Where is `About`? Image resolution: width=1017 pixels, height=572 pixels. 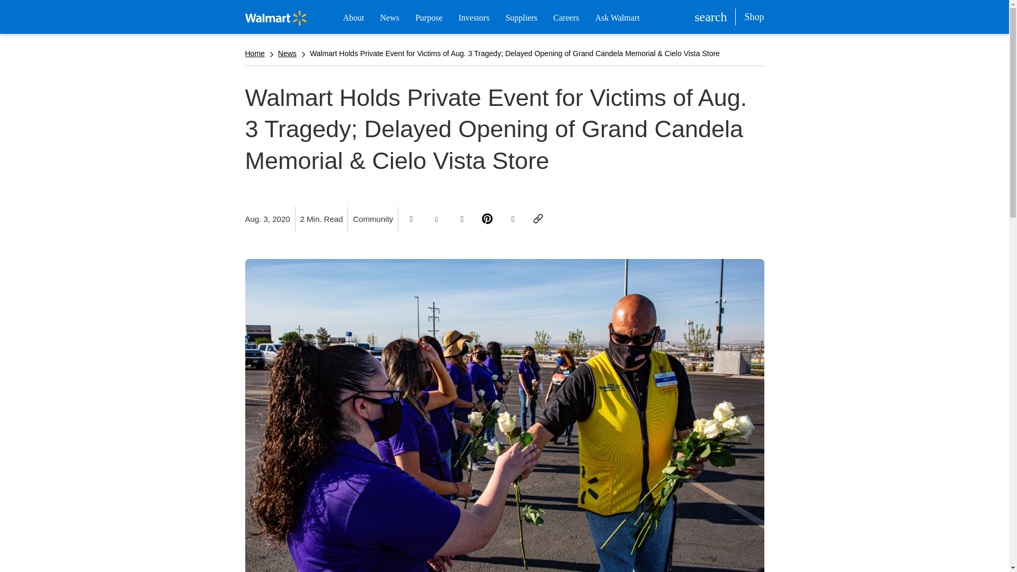 About is located at coordinates (353, 18).